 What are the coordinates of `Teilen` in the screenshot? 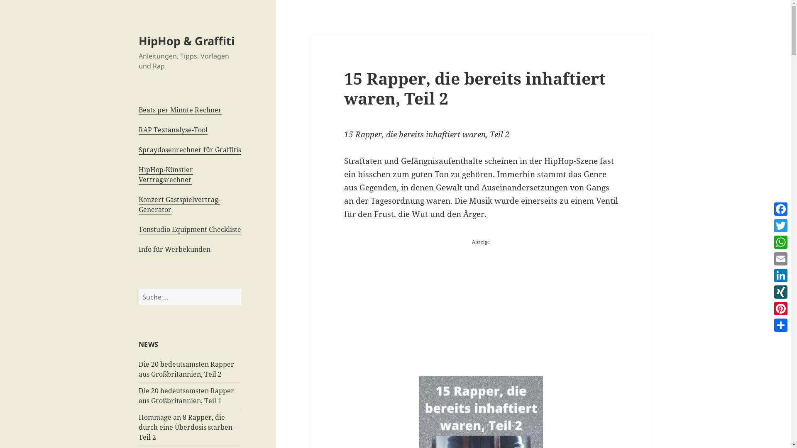 It's located at (781, 325).